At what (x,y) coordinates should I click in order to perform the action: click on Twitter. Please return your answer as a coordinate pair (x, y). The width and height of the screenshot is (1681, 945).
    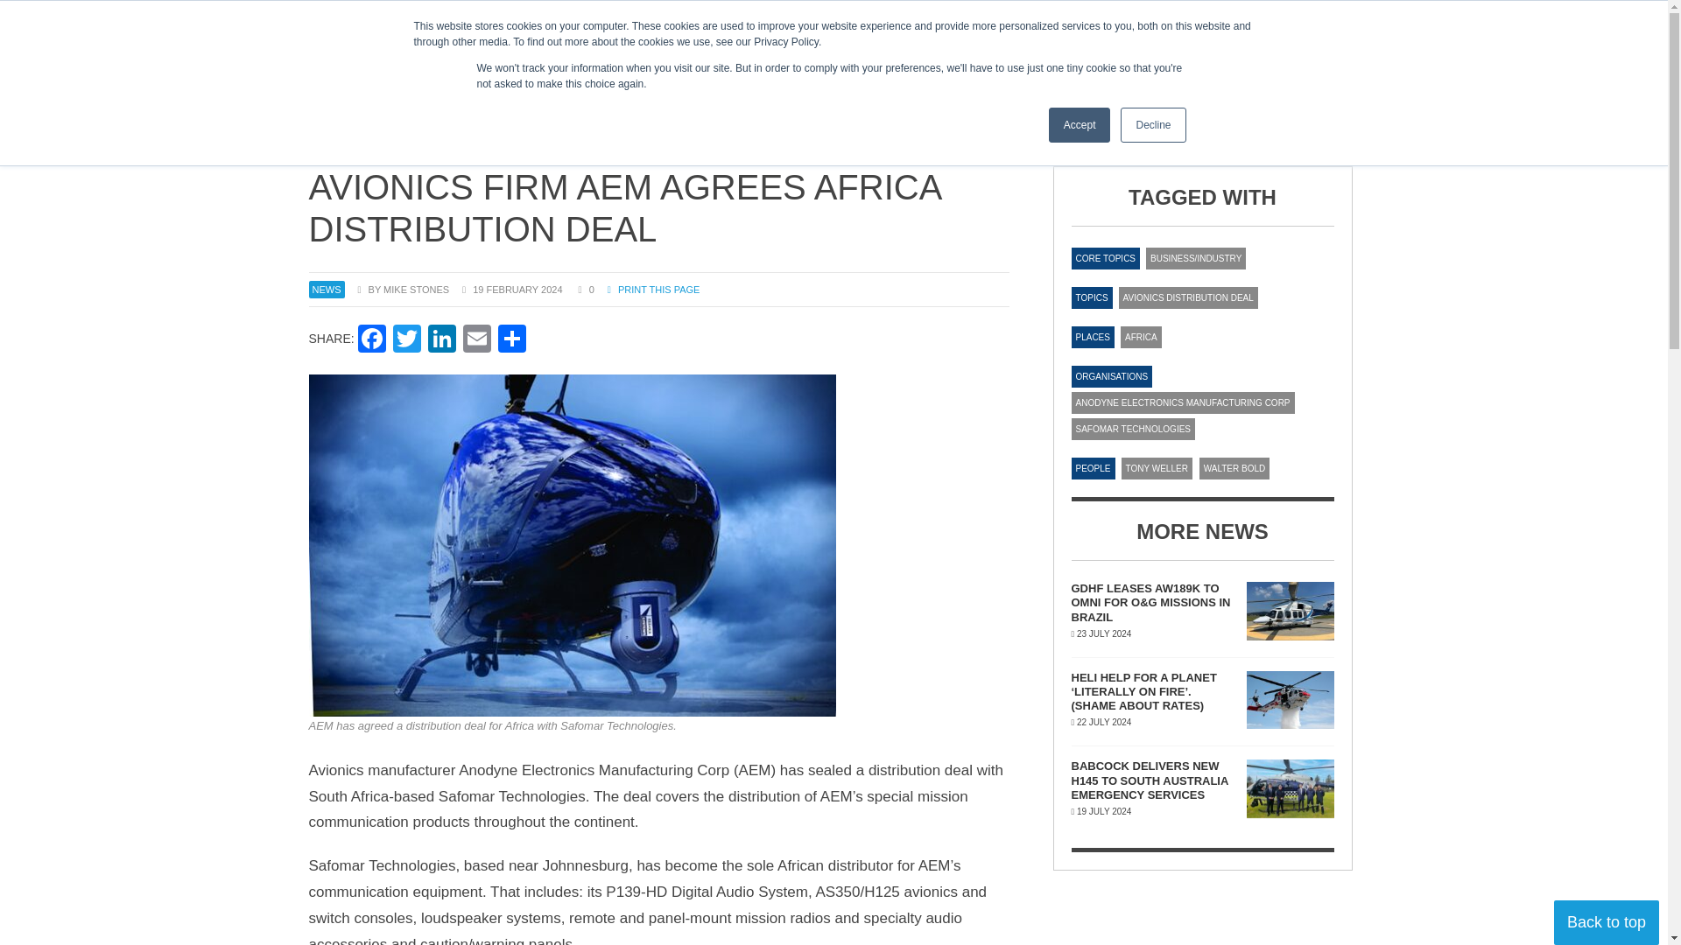
    Looking at the image, I should click on (789, 17).